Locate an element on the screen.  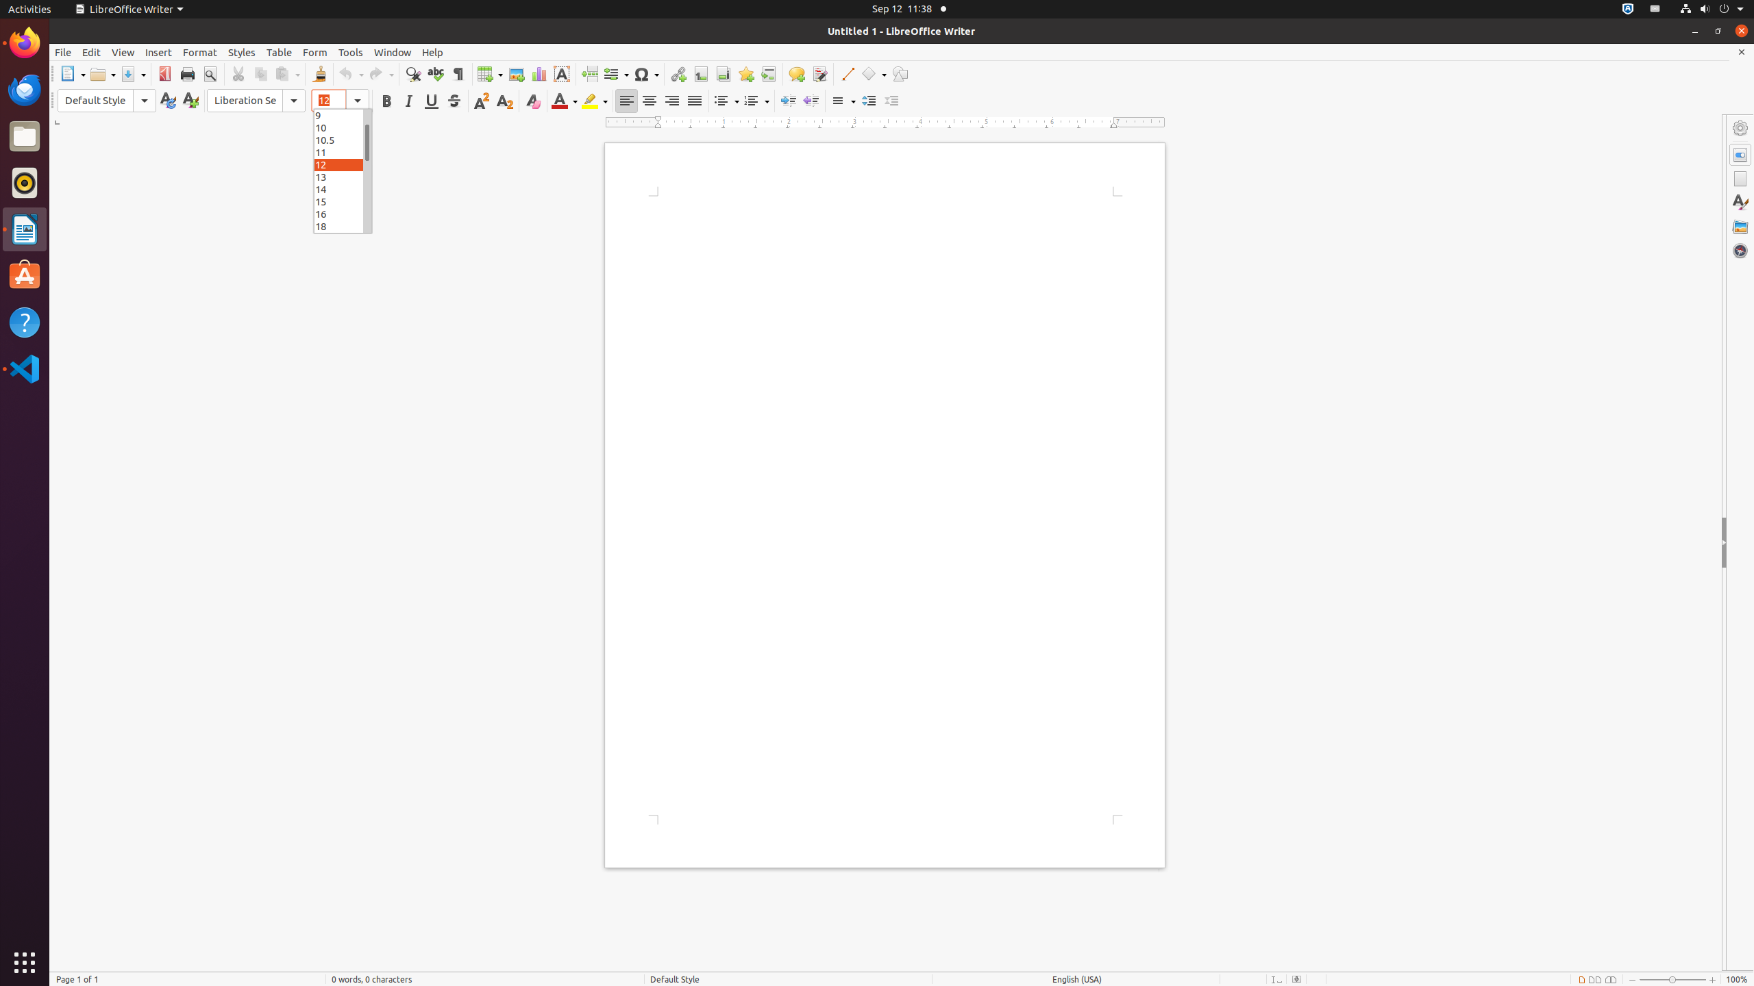
Update is located at coordinates (167, 101).